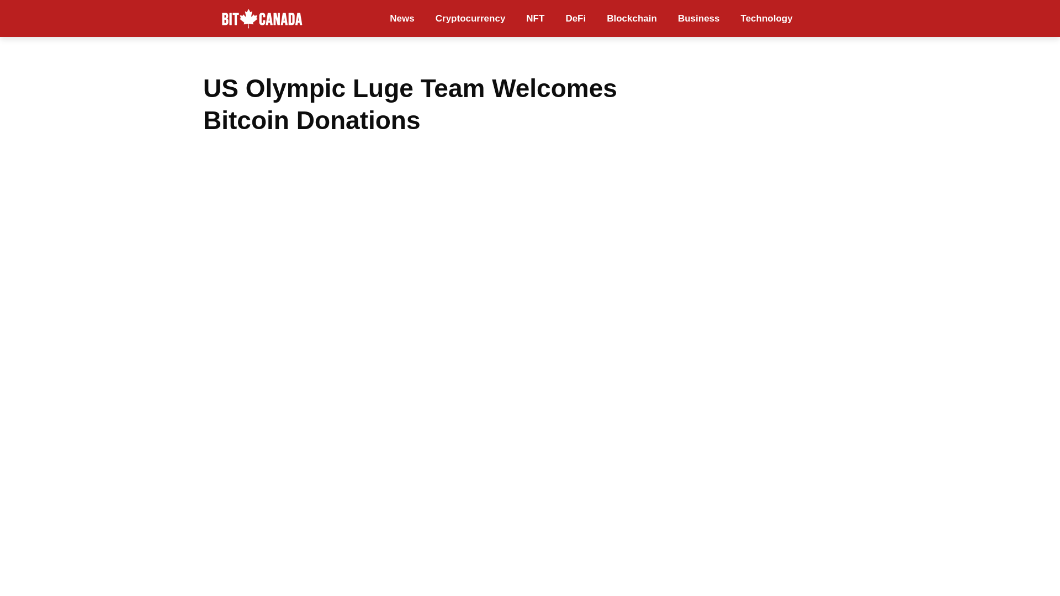  Describe the element at coordinates (470, 18) in the screenshot. I see `Cryptocurrency` at that location.